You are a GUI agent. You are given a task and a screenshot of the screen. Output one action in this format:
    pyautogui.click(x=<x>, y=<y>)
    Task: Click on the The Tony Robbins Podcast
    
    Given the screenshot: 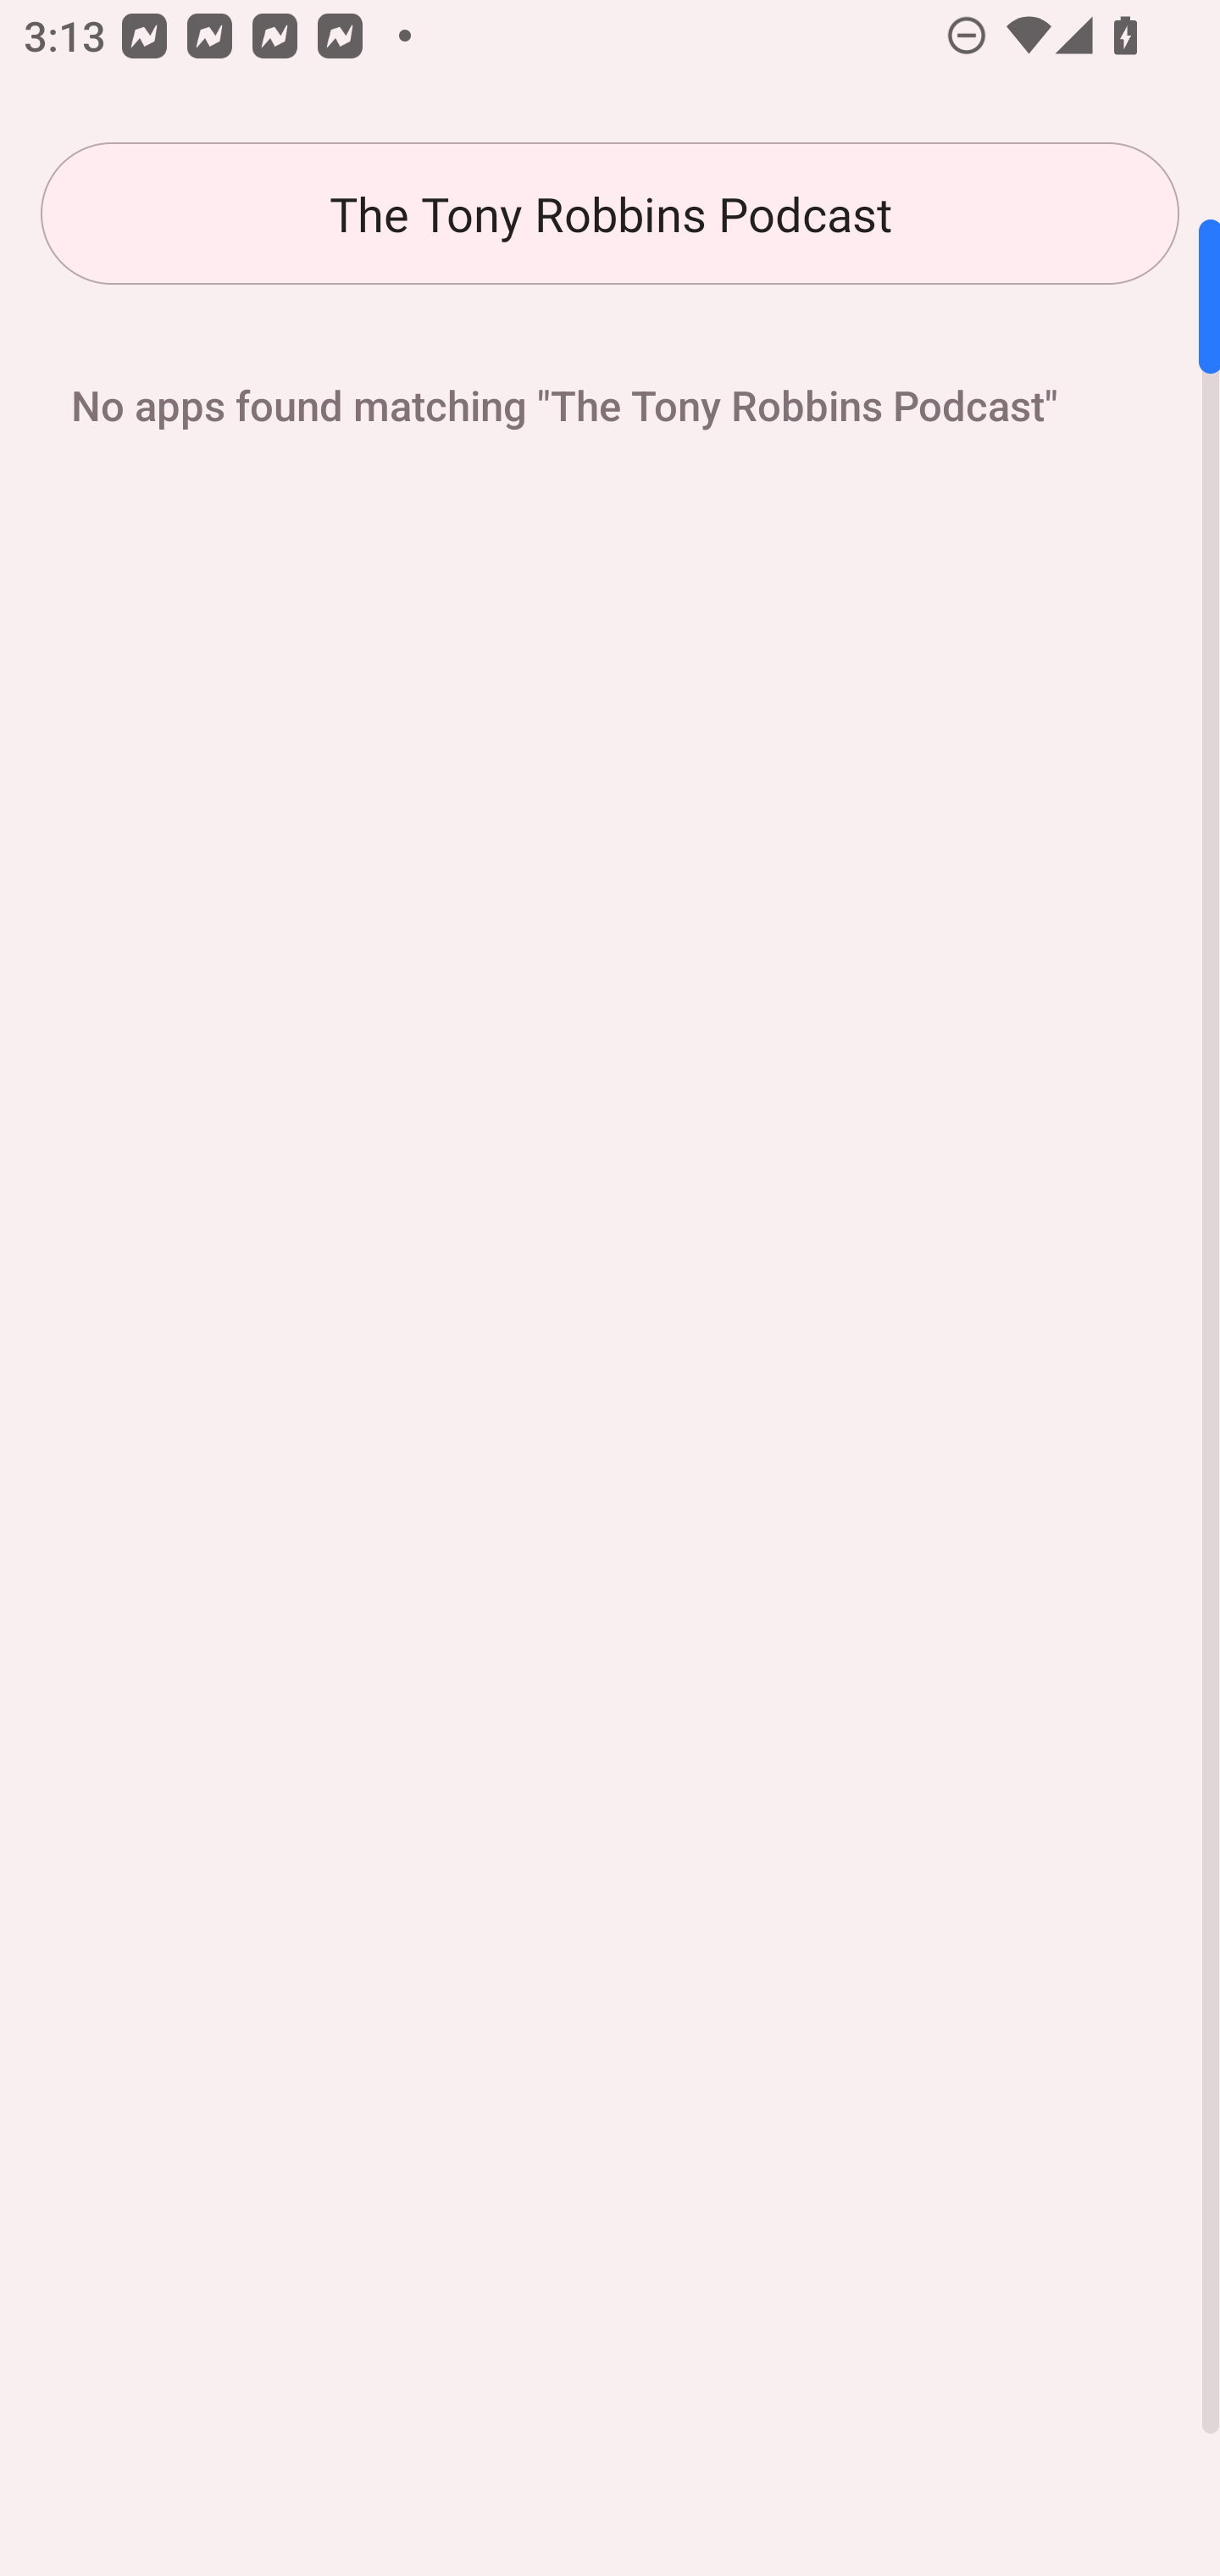 What is the action you would take?
    pyautogui.click(x=610, y=214)
    